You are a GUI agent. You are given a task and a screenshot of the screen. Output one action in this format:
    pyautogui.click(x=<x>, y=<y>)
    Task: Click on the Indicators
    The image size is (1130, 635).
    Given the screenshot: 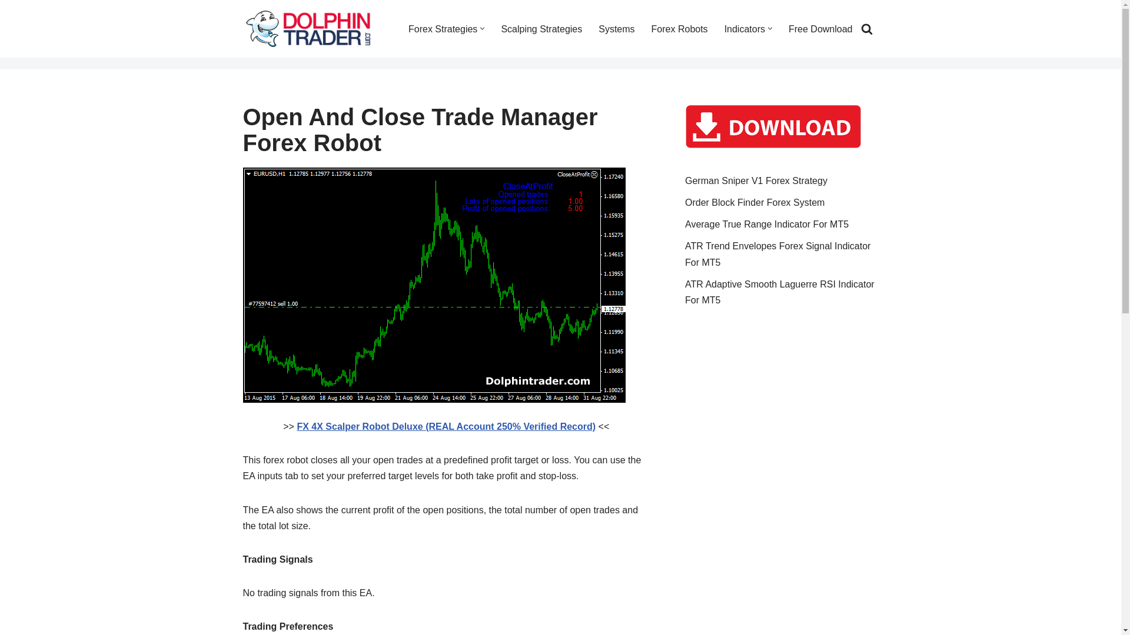 What is the action you would take?
    pyautogui.click(x=744, y=28)
    